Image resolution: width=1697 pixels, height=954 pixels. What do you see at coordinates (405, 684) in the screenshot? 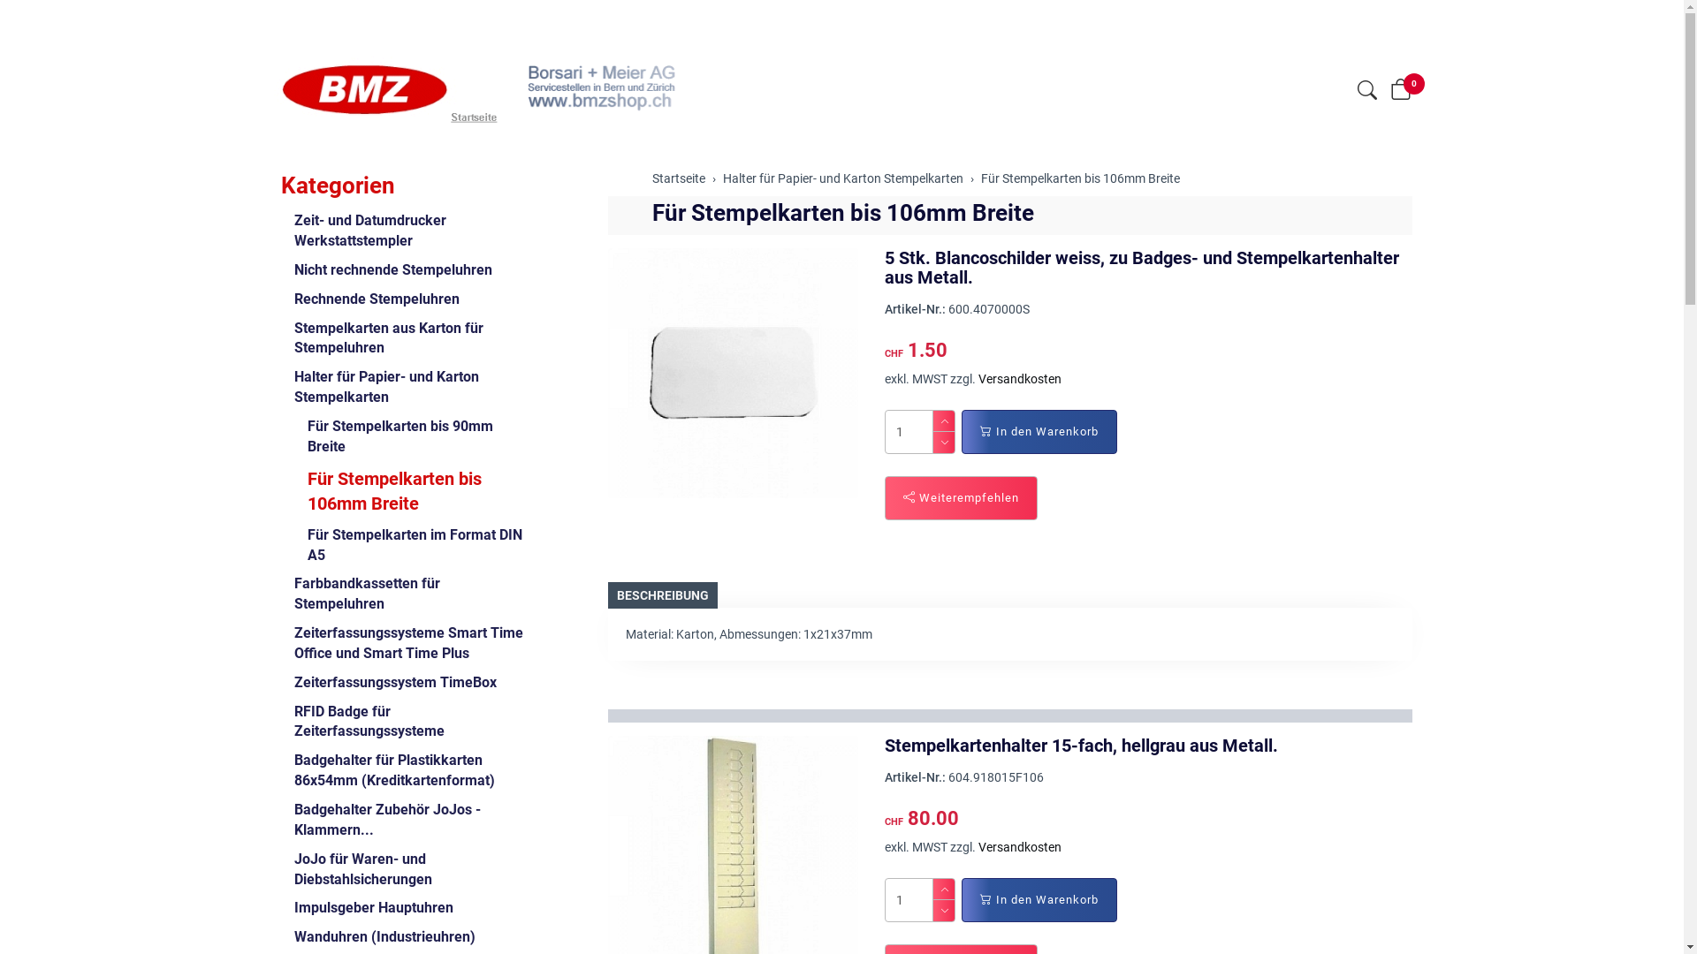
I see `Zeiterfassungssystem TimeBox` at bounding box center [405, 684].